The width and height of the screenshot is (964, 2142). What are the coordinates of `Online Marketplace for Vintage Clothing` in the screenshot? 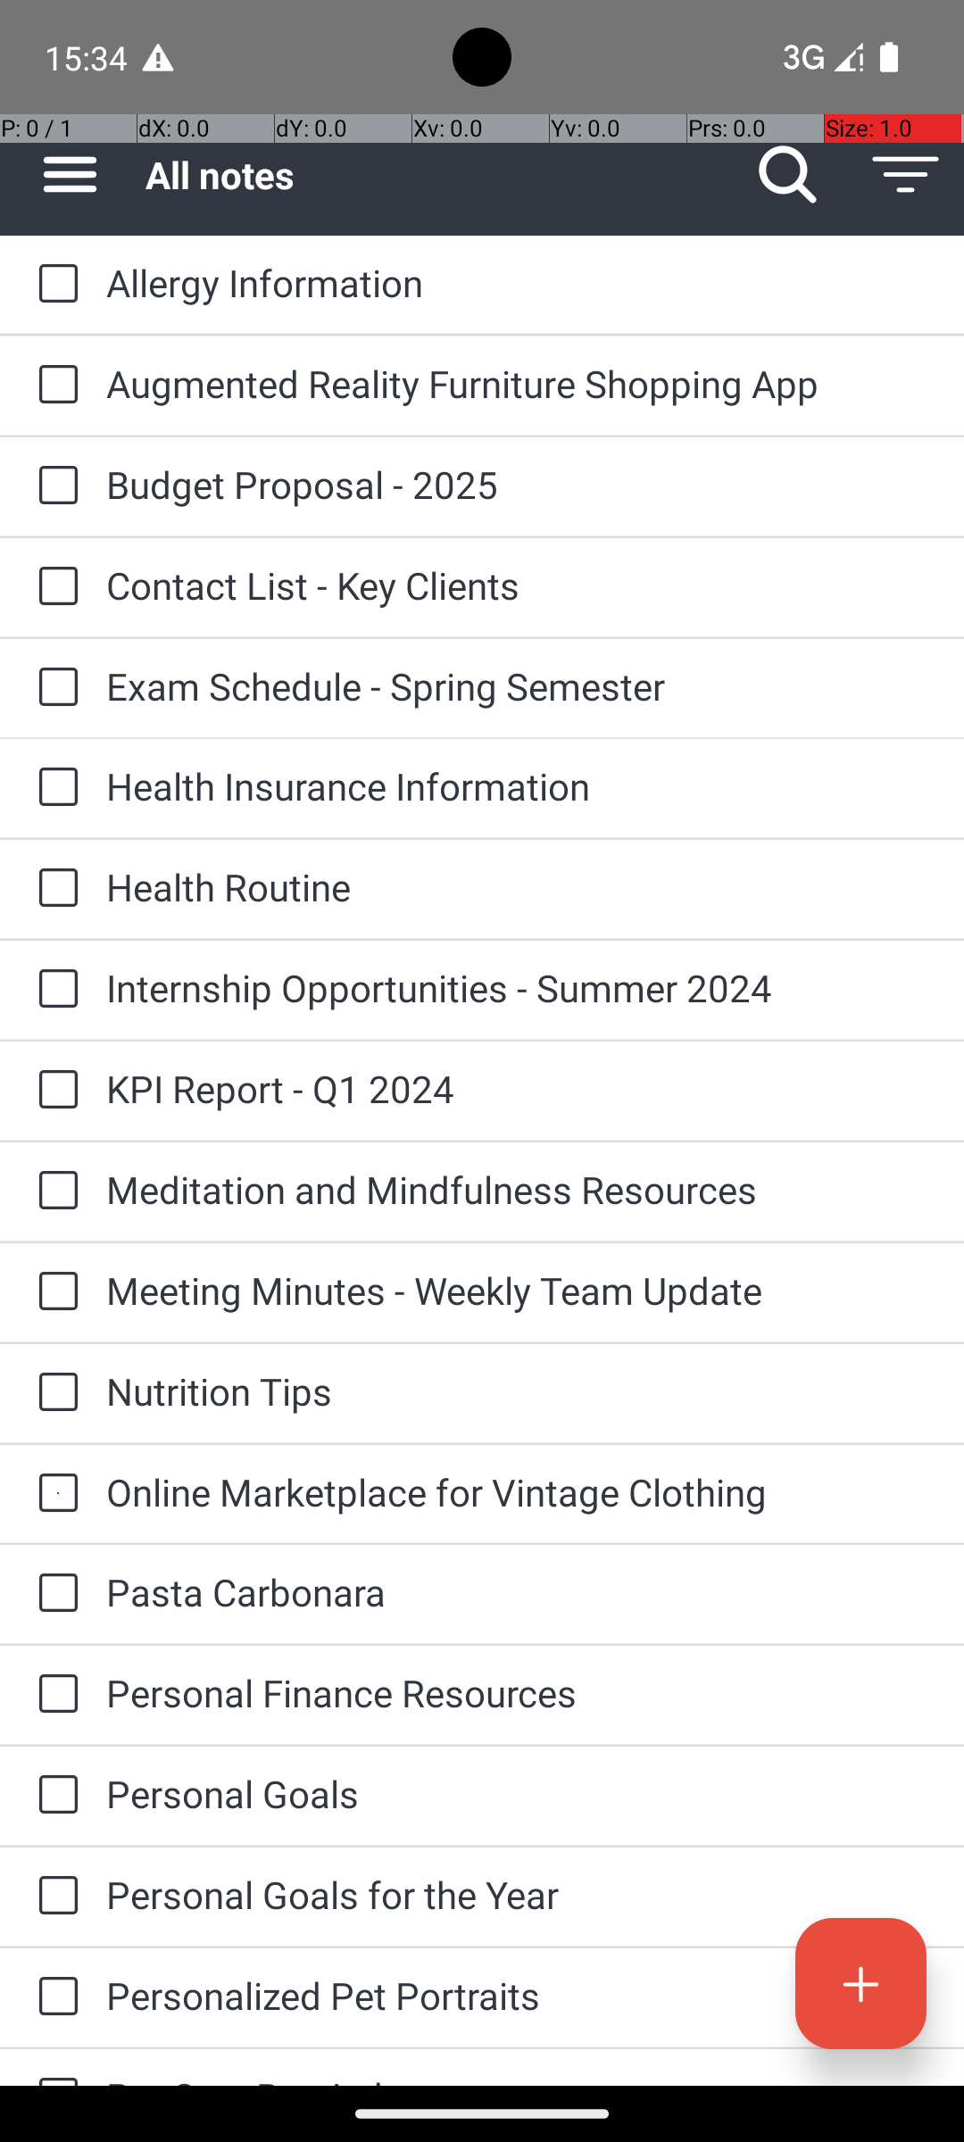 It's located at (518, 1492).